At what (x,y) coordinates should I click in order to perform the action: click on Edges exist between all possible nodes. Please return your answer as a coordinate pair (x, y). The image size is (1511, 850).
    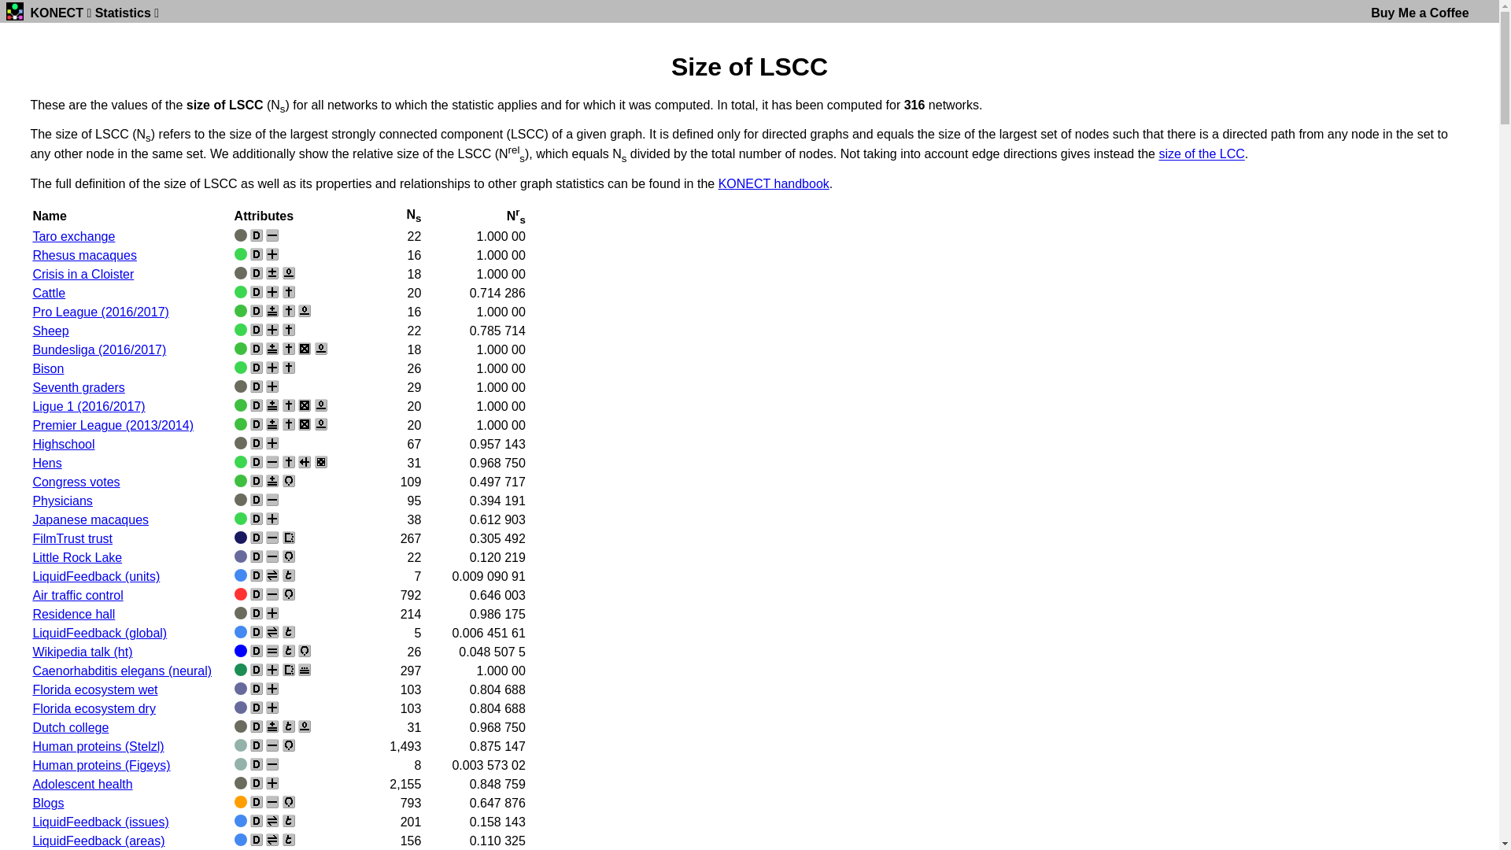
    Looking at the image, I should click on (305, 349).